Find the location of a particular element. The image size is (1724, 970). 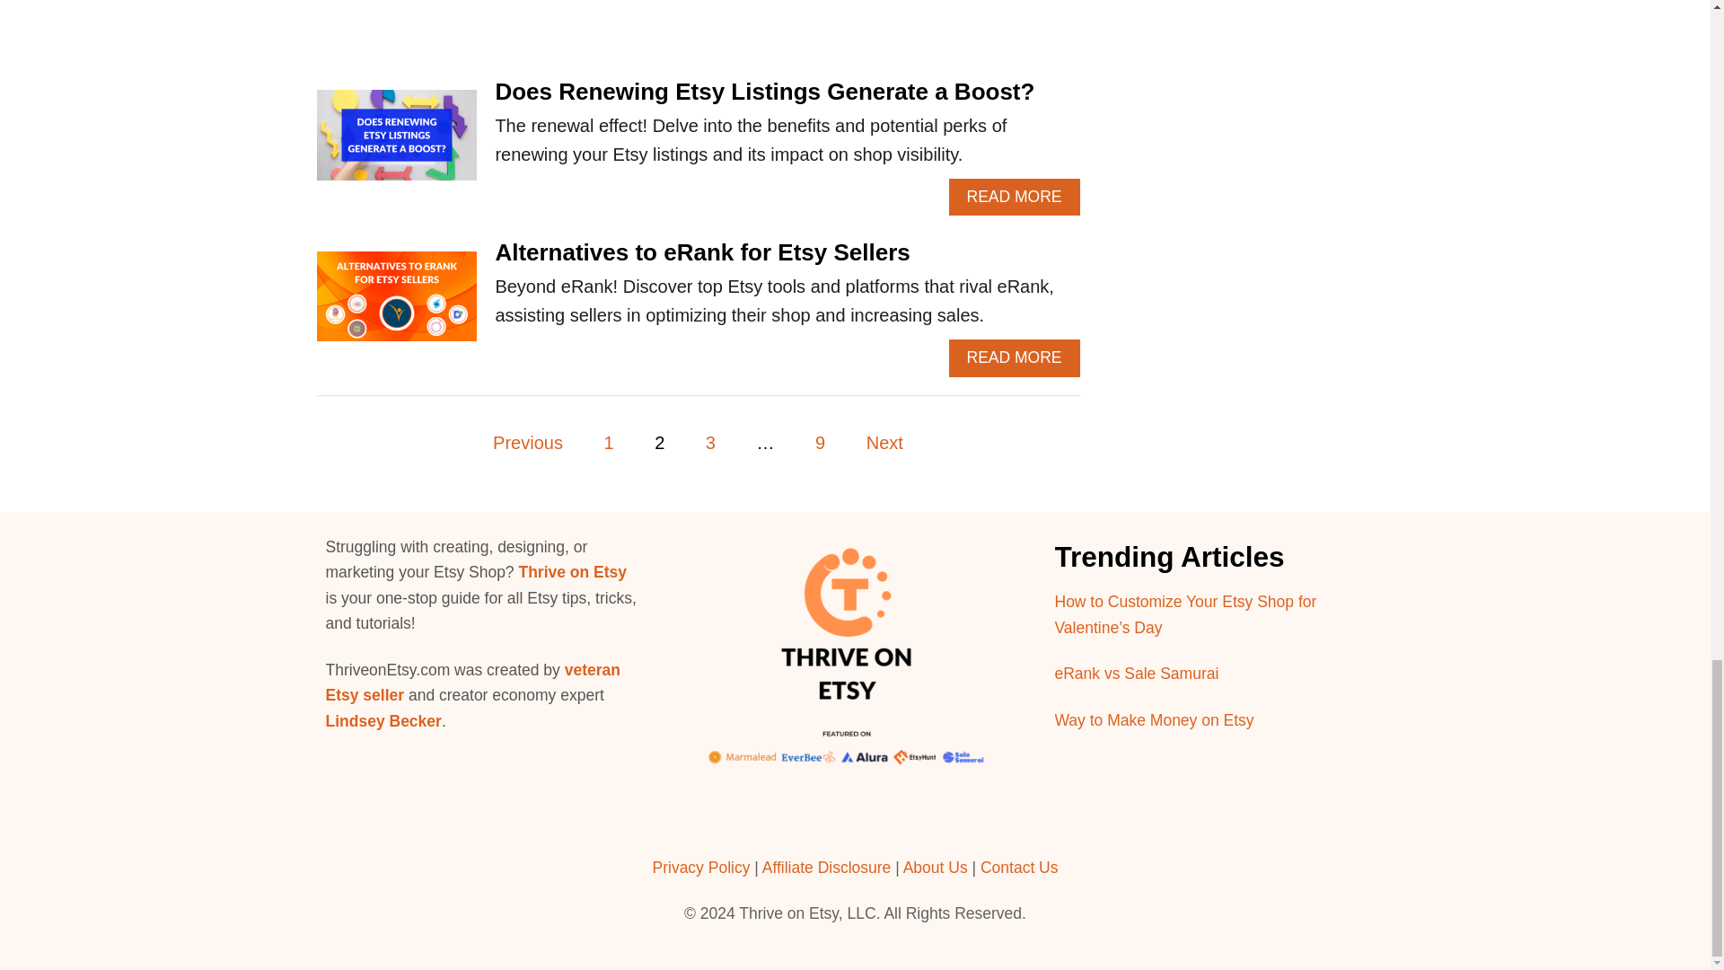

Does Renewing Etsy Listings Generate a Boost? is located at coordinates (765, 92).